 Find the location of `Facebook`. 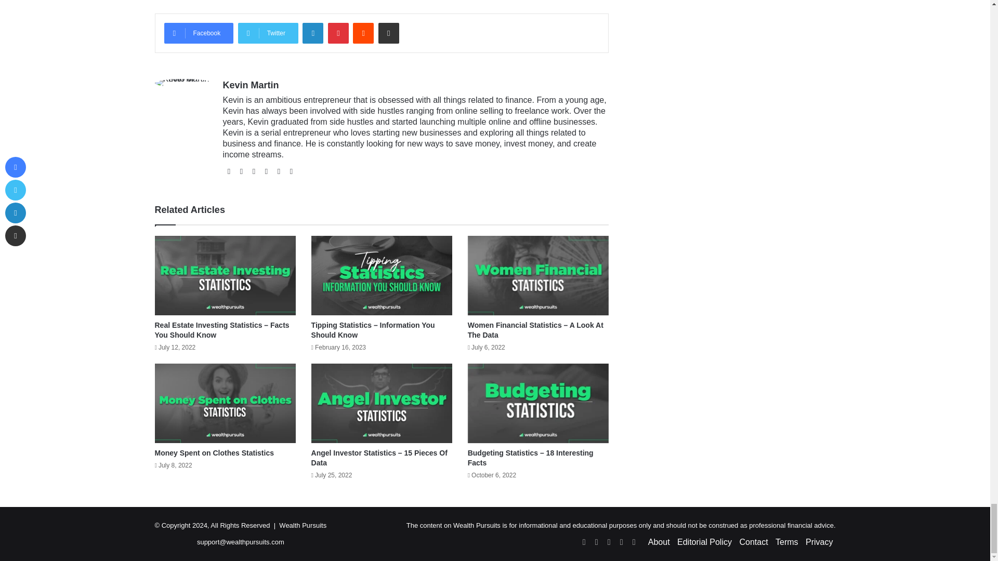

Facebook is located at coordinates (199, 33).